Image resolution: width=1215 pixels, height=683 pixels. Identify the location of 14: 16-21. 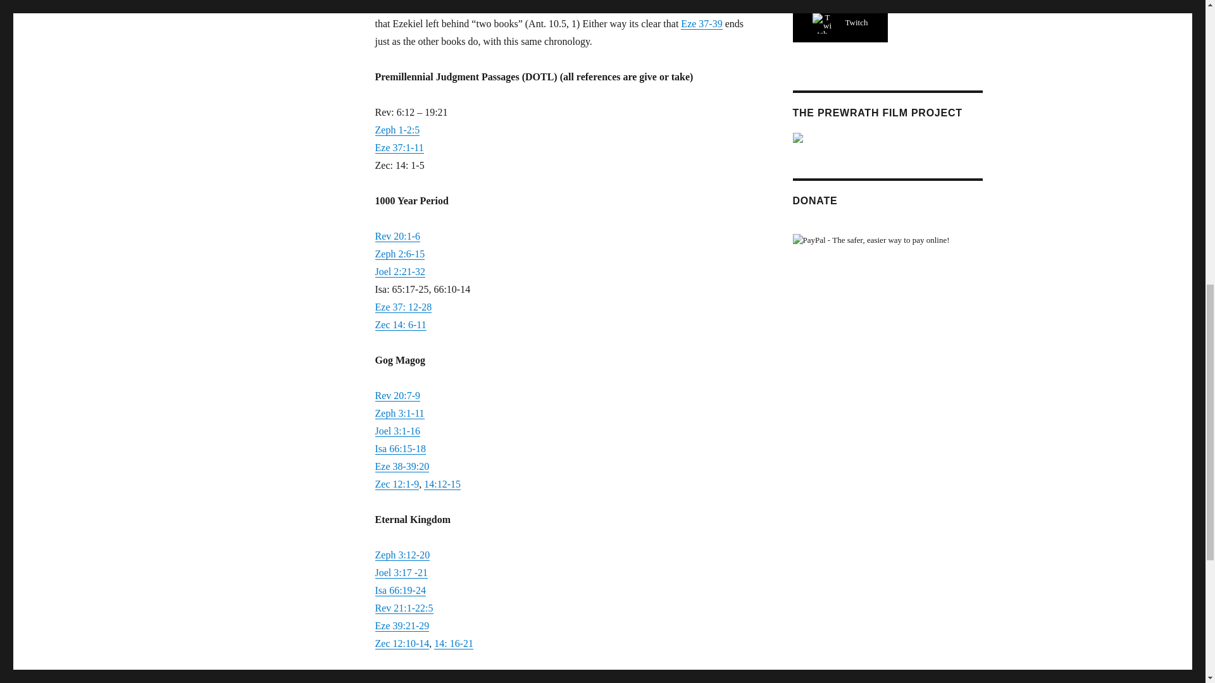
(453, 643).